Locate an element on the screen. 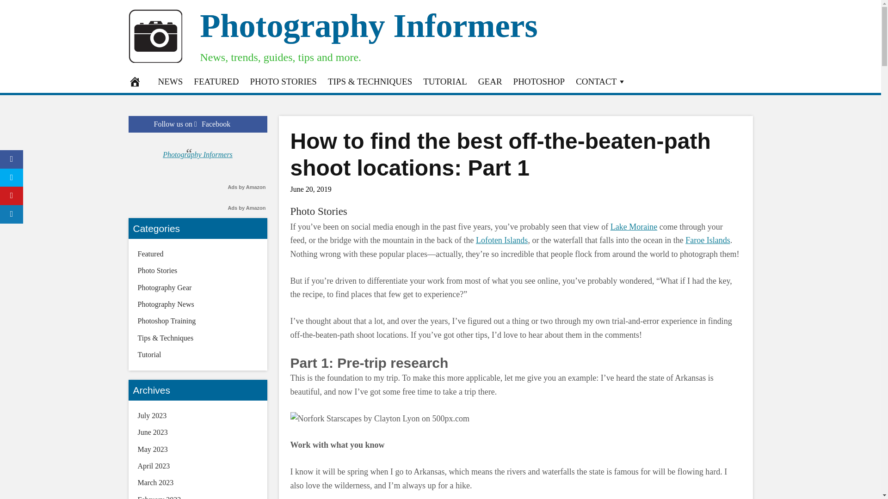 The height and width of the screenshot is (499, 888). GEAR is located at coordinates (490, 81).